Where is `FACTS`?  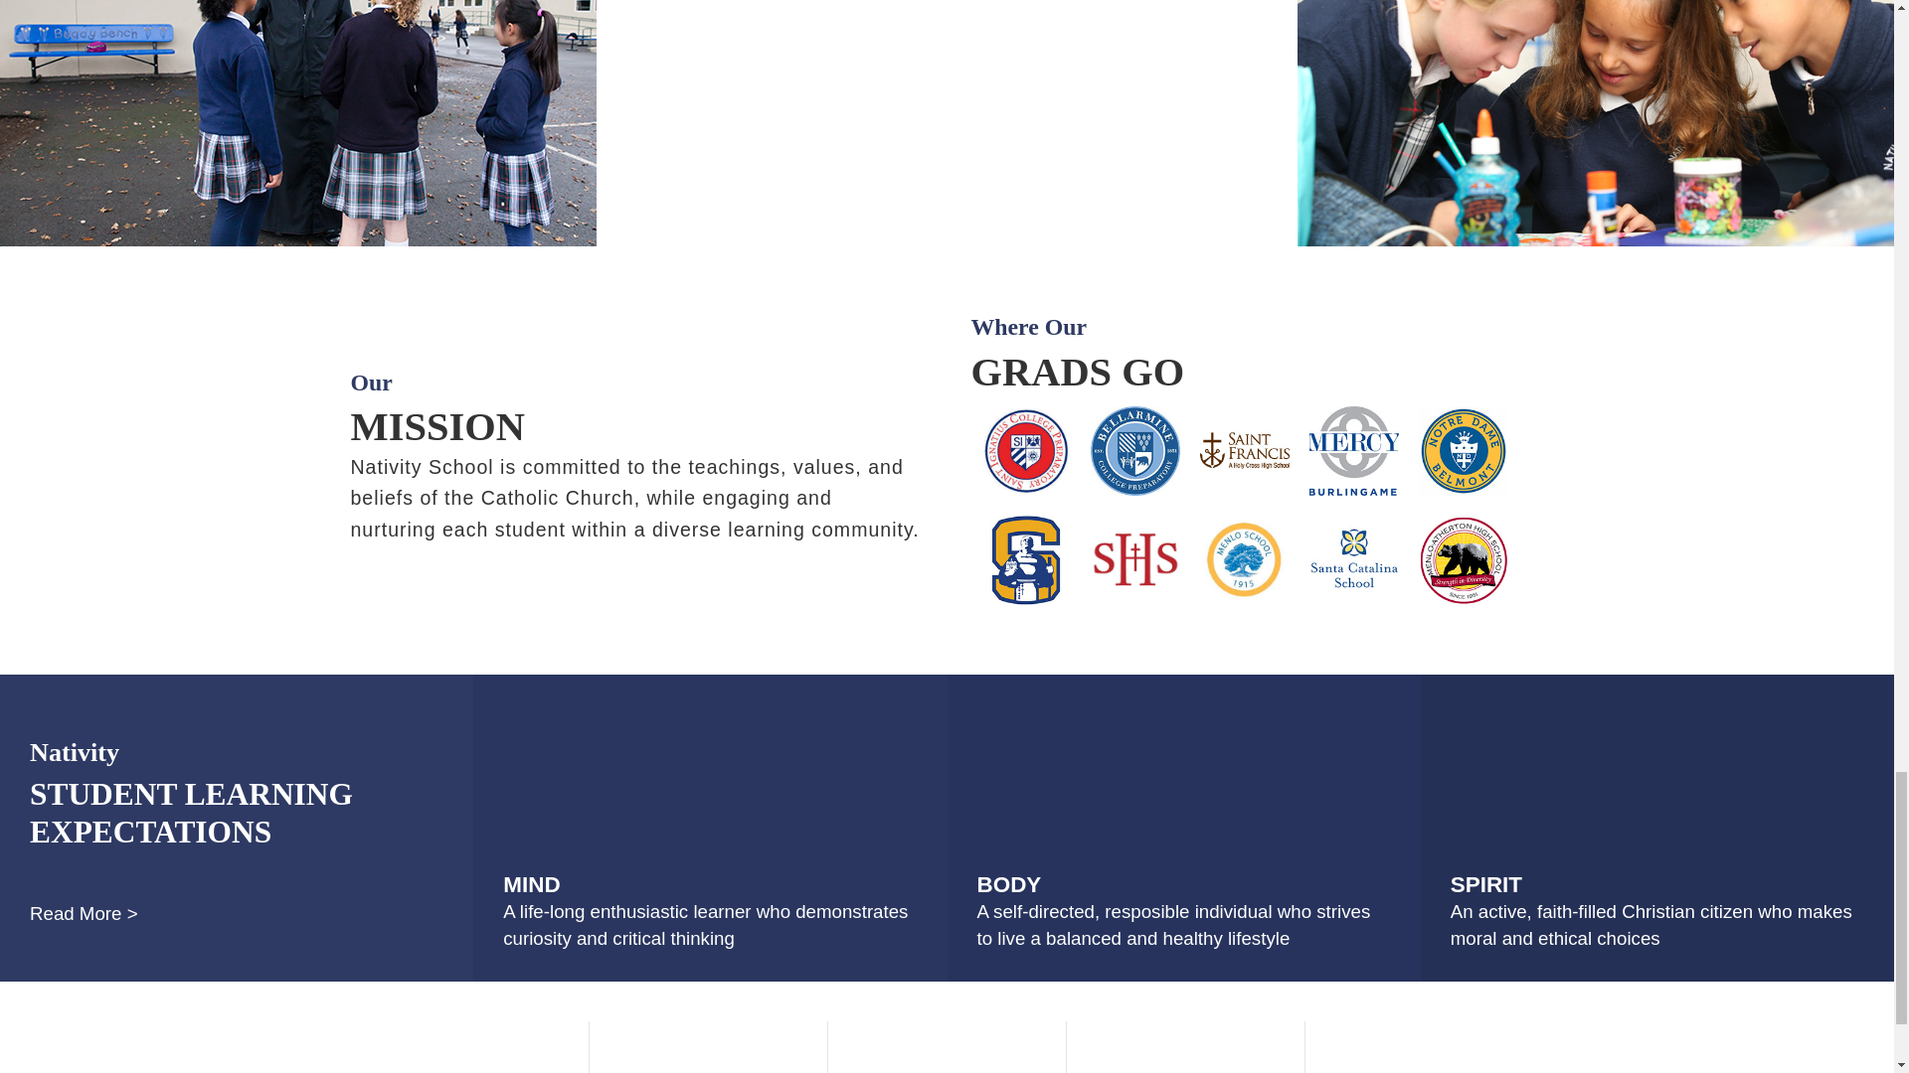
FACTS is located at coordinates (946, 1047).